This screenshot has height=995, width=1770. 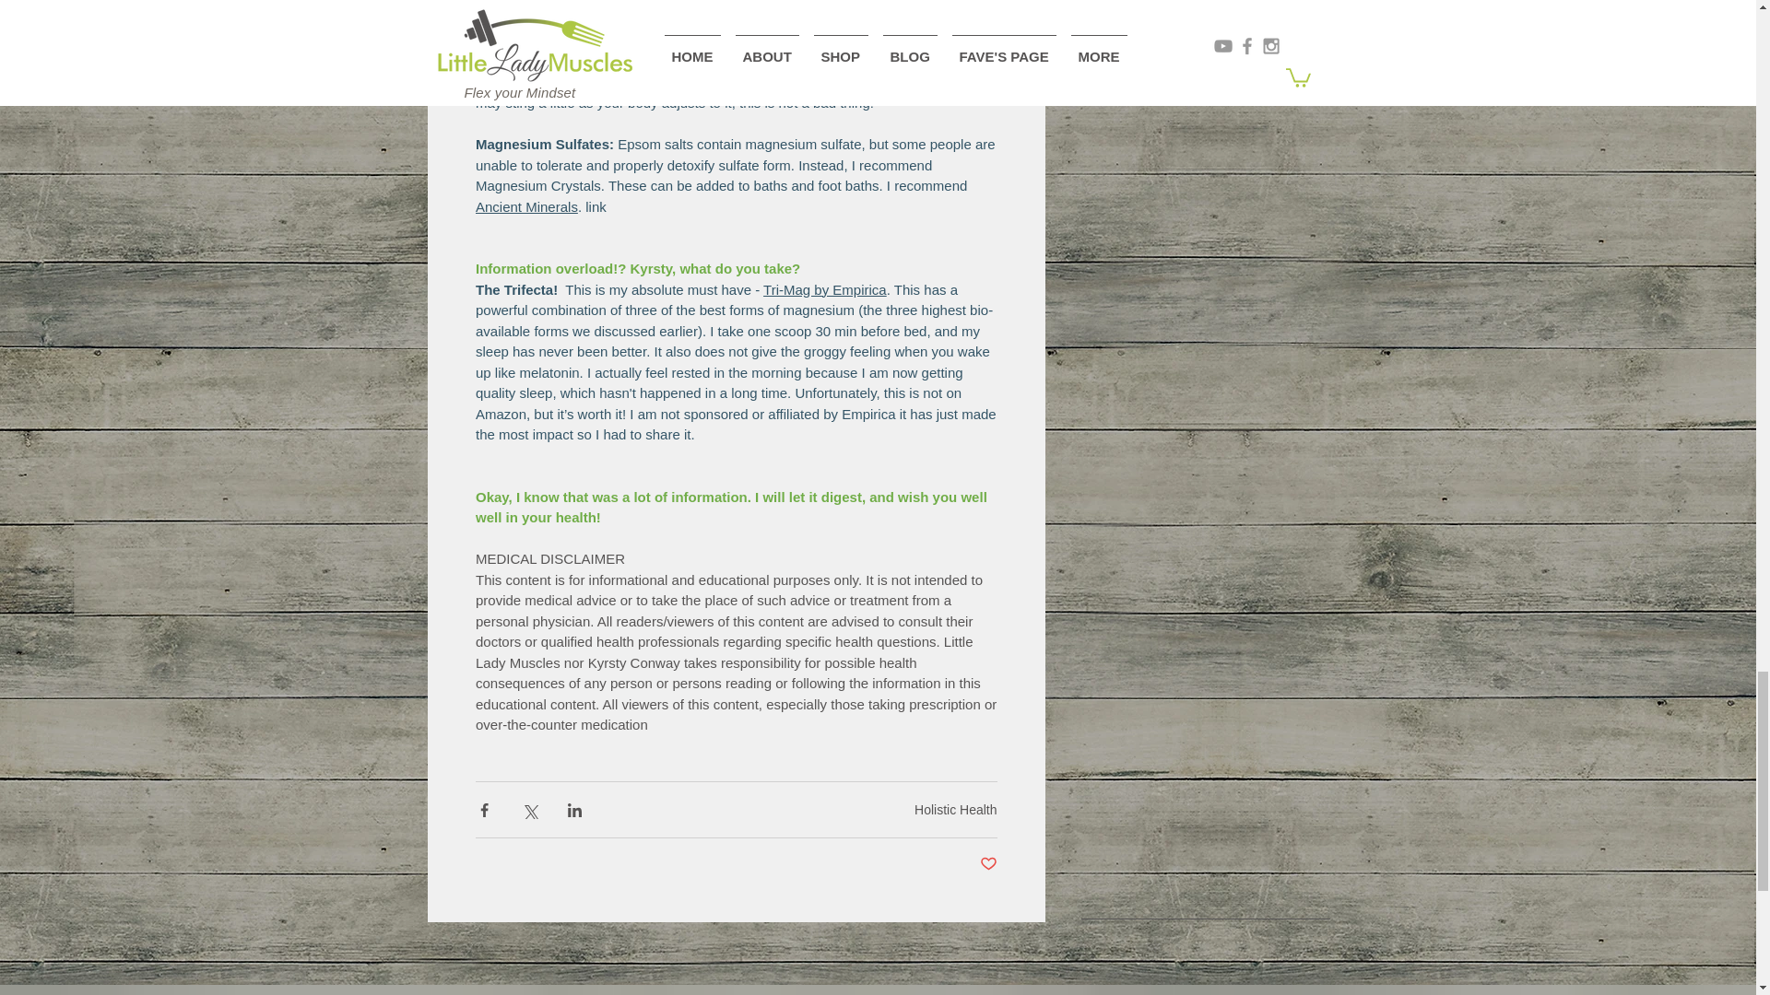 What do you see at coordinates (527, 205) in the screenshot?
I see `Ancient Minerals` at bounding box center [527, 205].